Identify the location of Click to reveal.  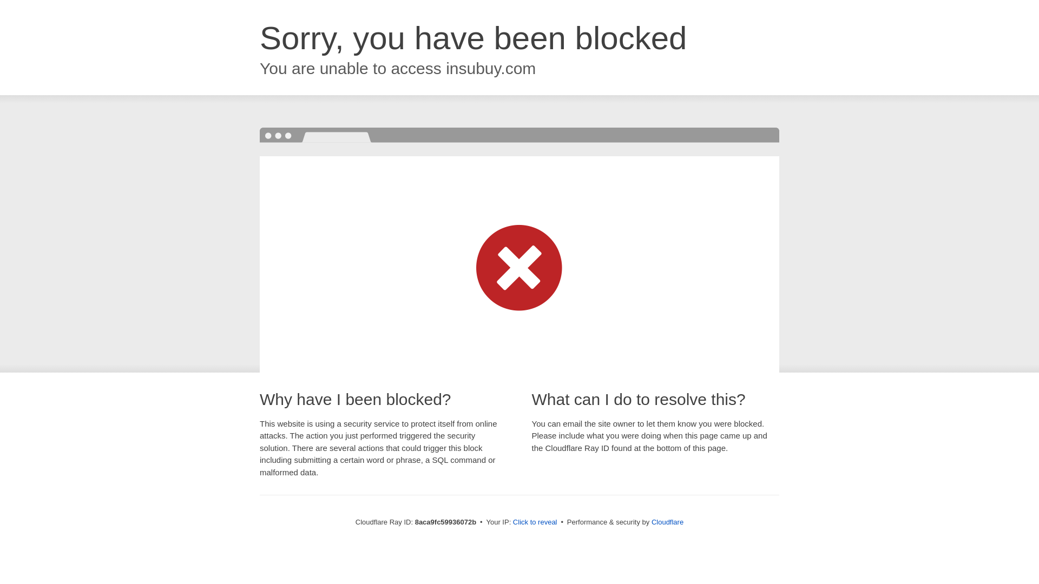
(535, 522).